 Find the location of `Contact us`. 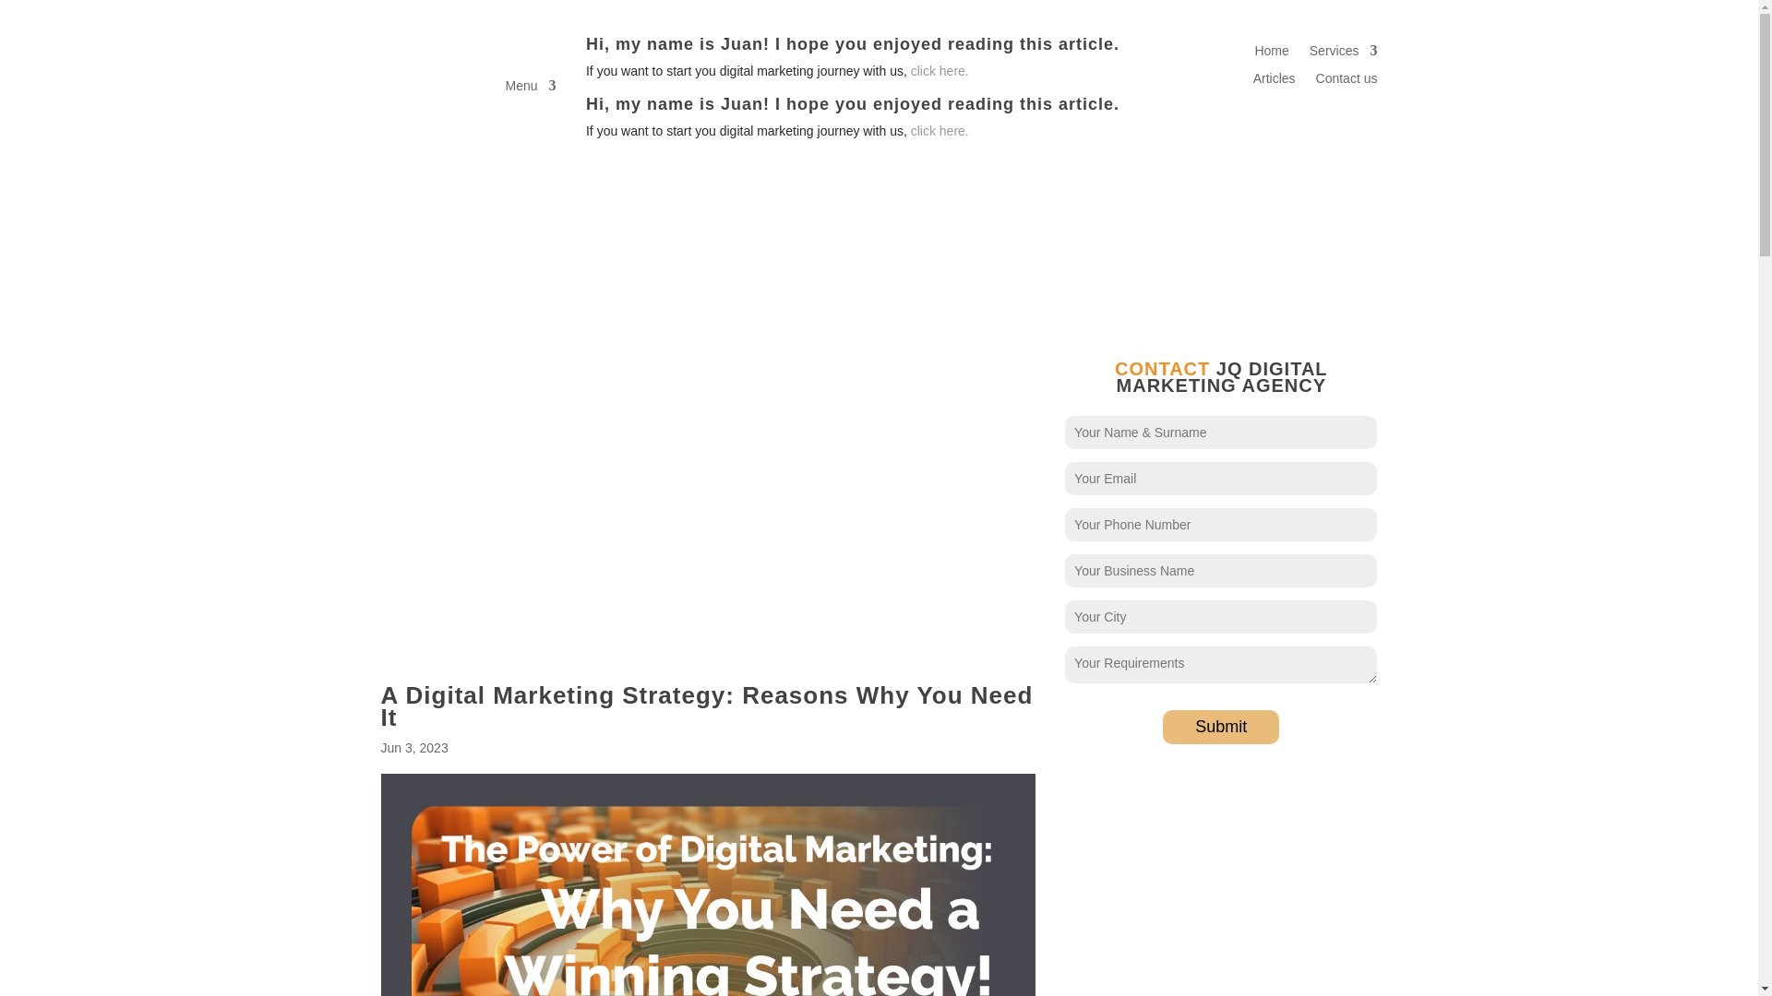

Contact us is located at coordinates (1347, 81).